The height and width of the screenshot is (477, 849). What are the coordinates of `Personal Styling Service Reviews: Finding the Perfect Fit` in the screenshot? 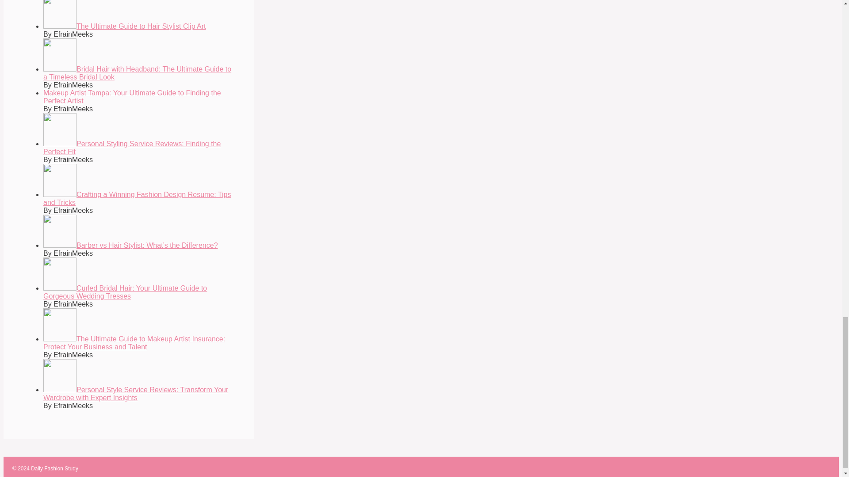 It's located at (132, 148).